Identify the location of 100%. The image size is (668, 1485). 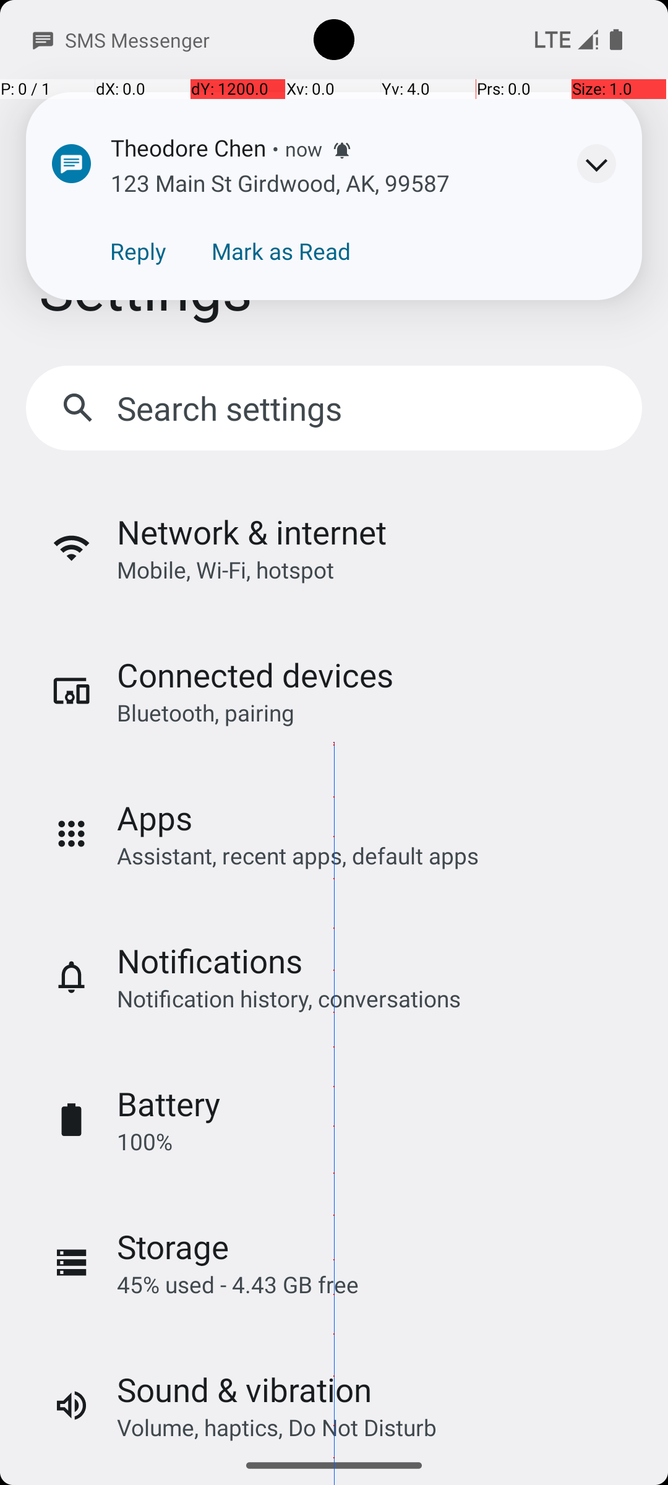
(145, 1141).